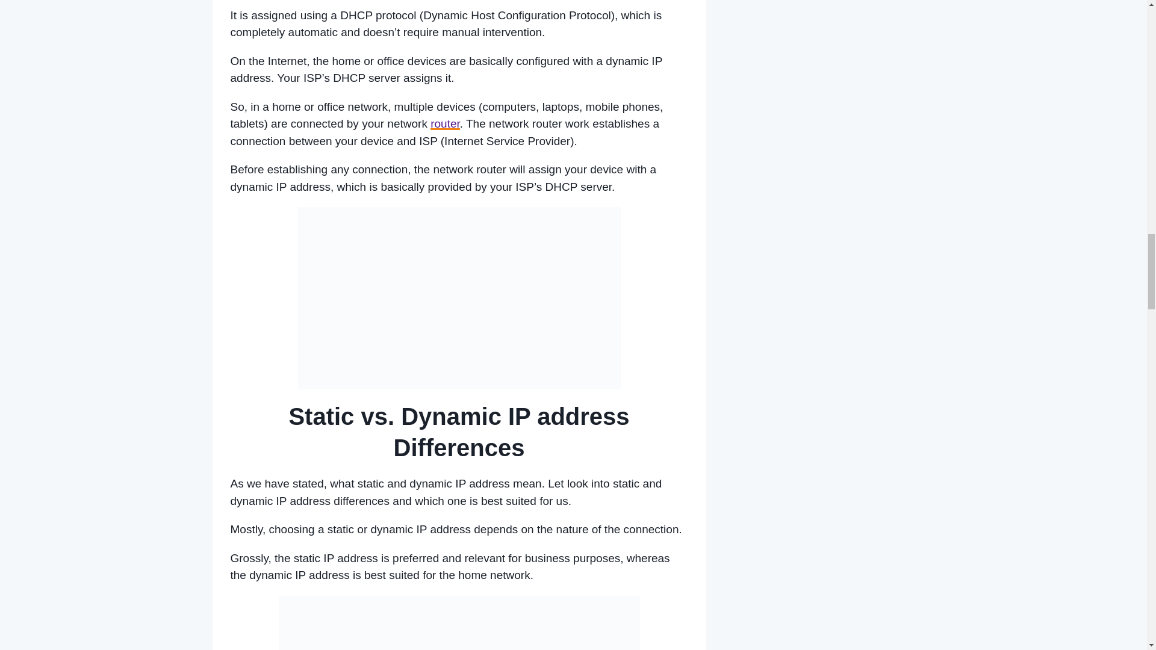  I want to click on Dynamic IP address vs Static IP address, so click(459, 623).